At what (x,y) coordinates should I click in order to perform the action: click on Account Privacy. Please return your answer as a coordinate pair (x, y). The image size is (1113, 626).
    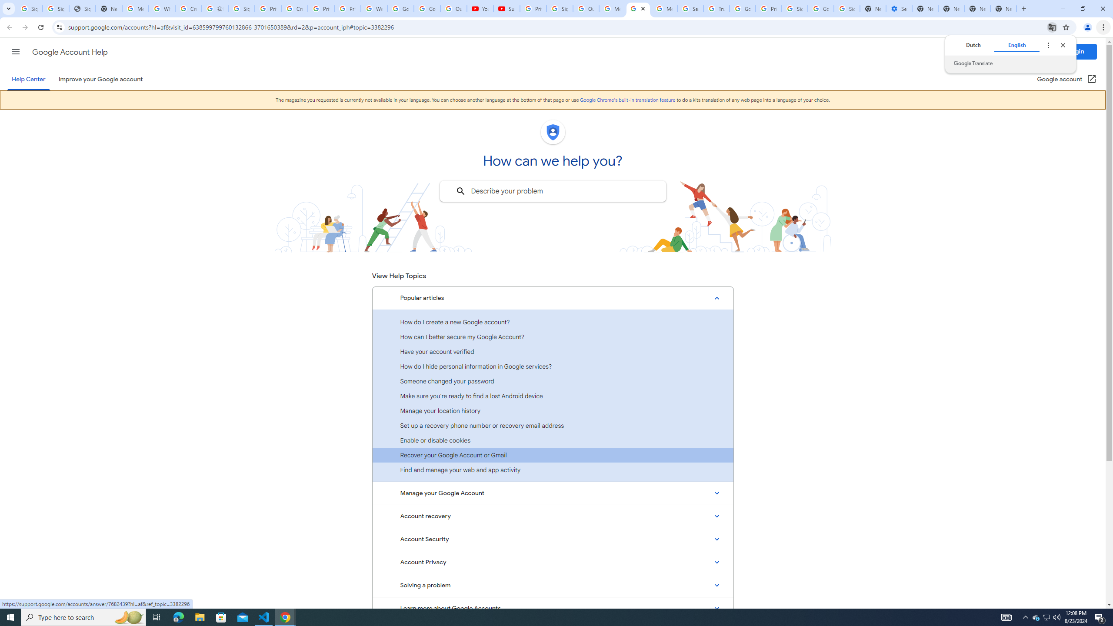
    Looking at the image, I should click on (553, 563).